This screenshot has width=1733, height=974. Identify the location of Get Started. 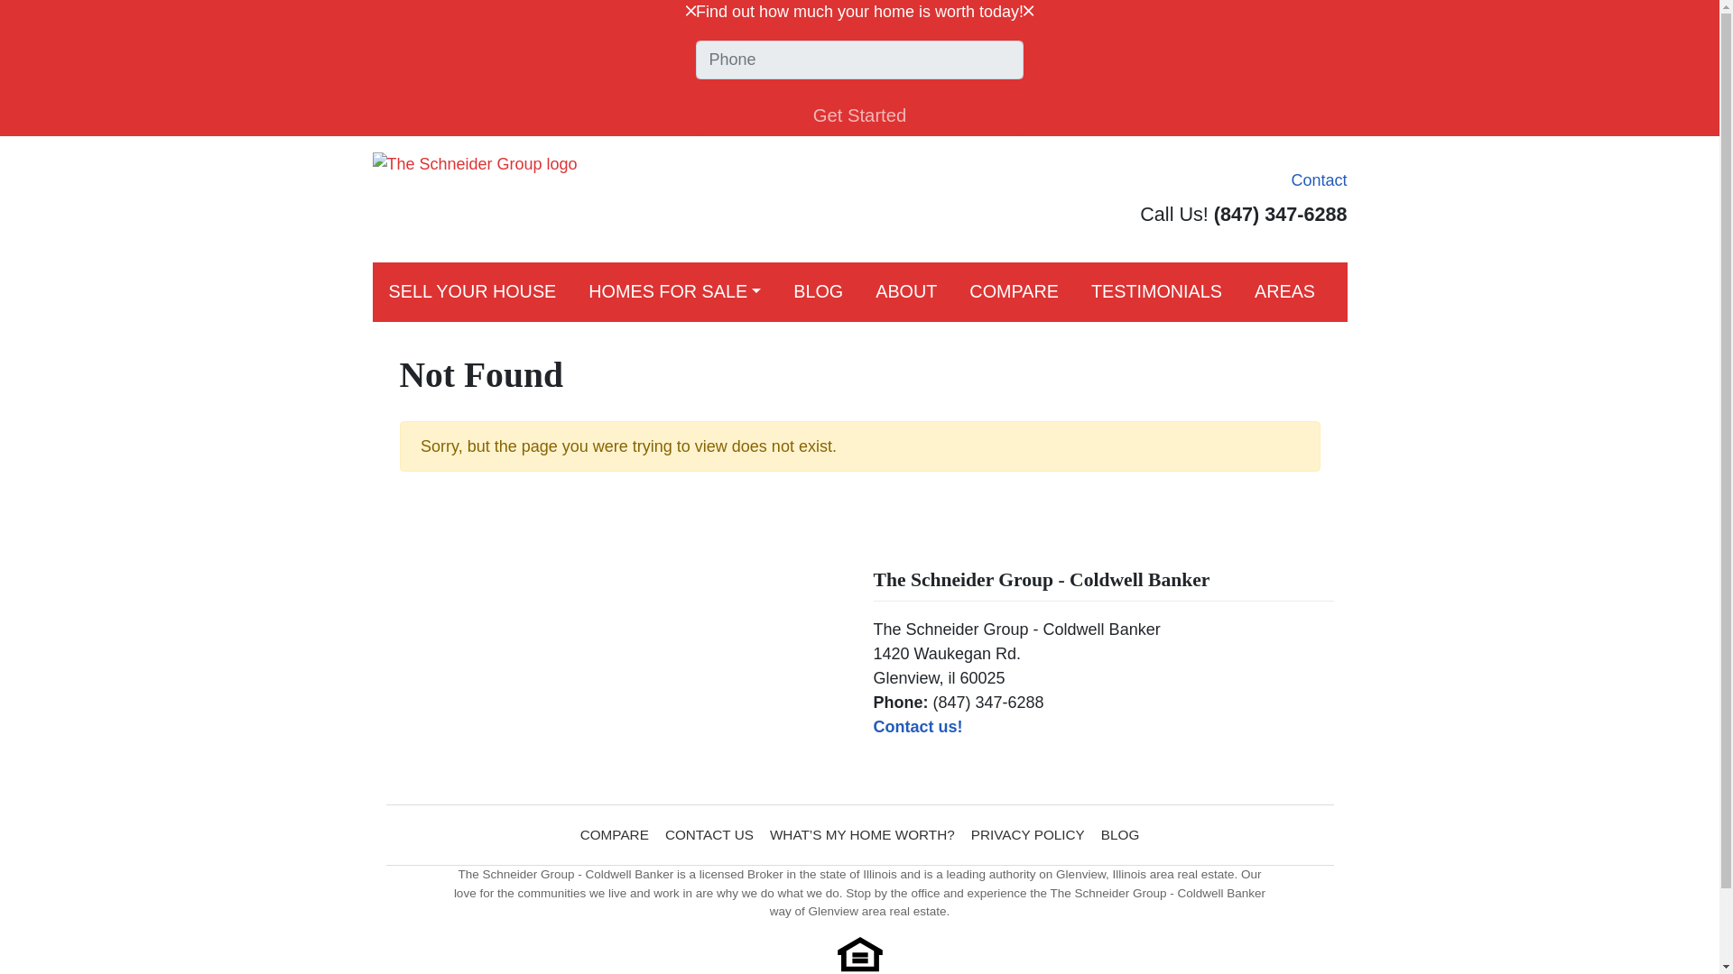
(859, 115).